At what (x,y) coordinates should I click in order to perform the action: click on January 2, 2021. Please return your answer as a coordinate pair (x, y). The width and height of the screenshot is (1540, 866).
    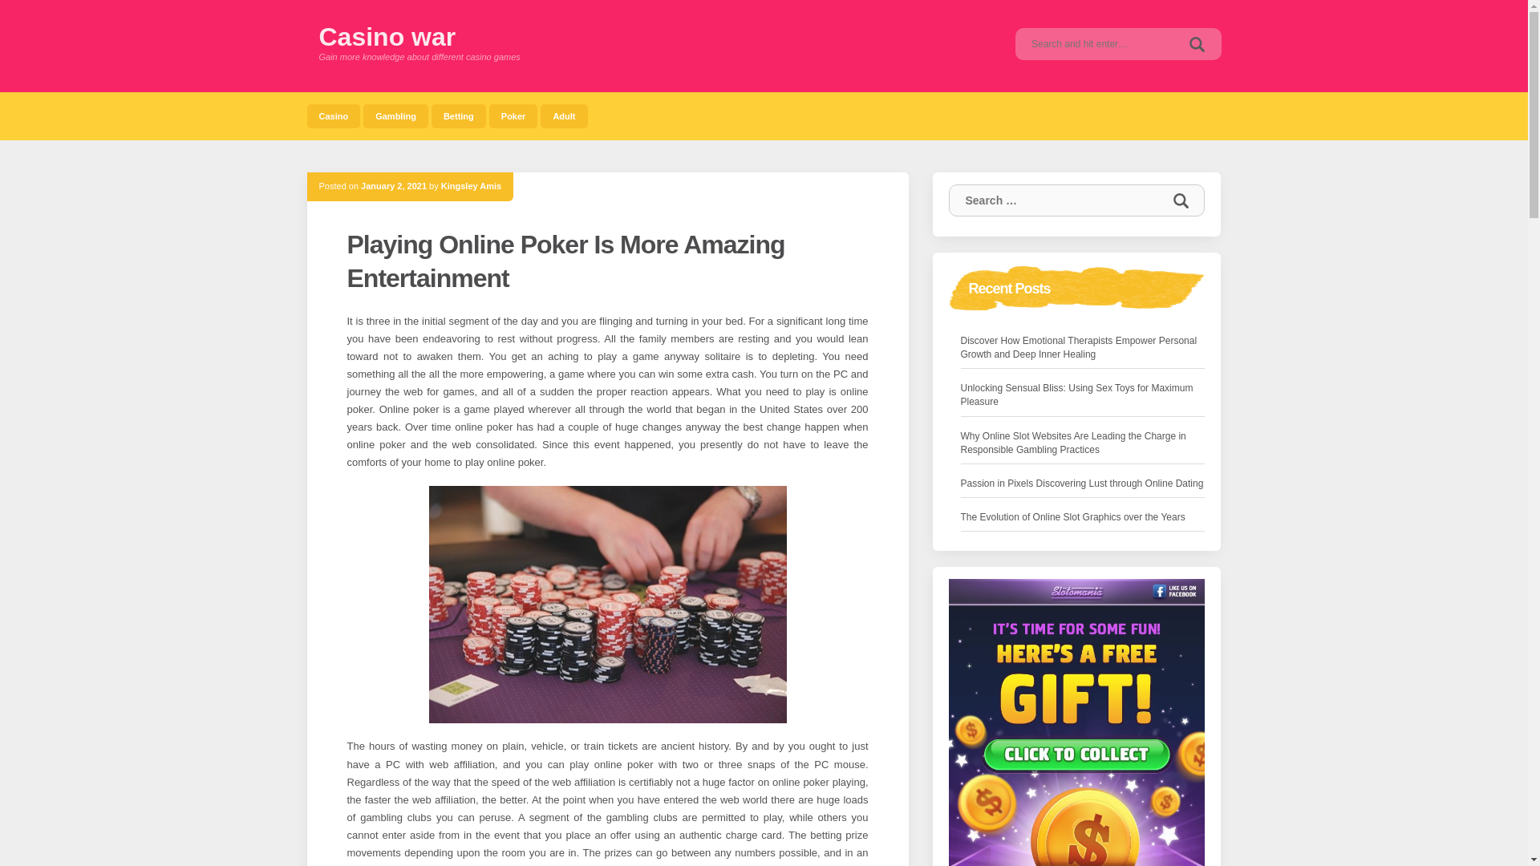
    Looking at the image, I should click on (393, 185).